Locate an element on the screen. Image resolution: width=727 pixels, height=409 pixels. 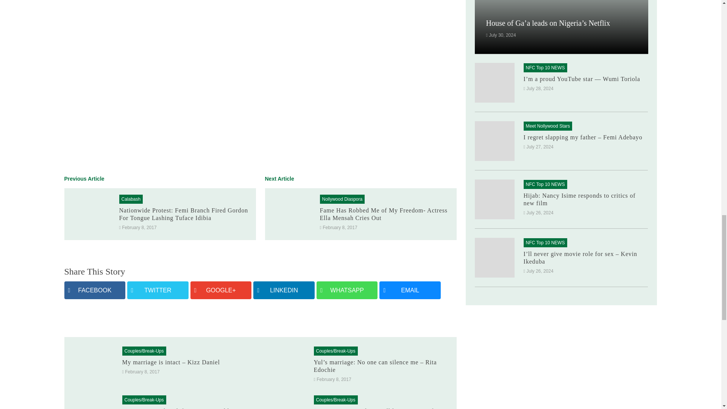
TWITTER is located at coordinates (158, 290).